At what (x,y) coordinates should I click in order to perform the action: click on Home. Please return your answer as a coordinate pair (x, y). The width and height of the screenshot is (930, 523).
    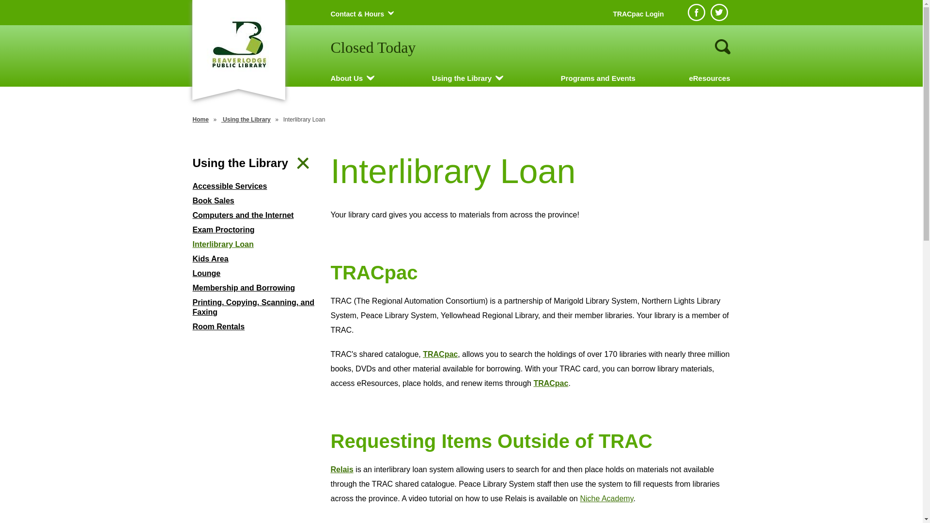
    Looking at the image, I should click on (201, 120).